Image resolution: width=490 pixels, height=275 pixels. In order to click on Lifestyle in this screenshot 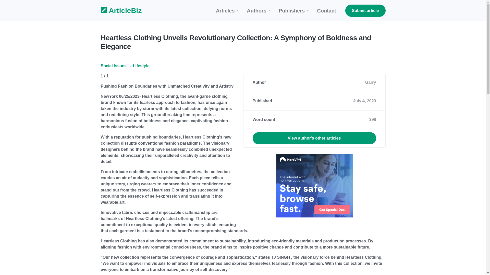, I will do `click(141, 66)`.